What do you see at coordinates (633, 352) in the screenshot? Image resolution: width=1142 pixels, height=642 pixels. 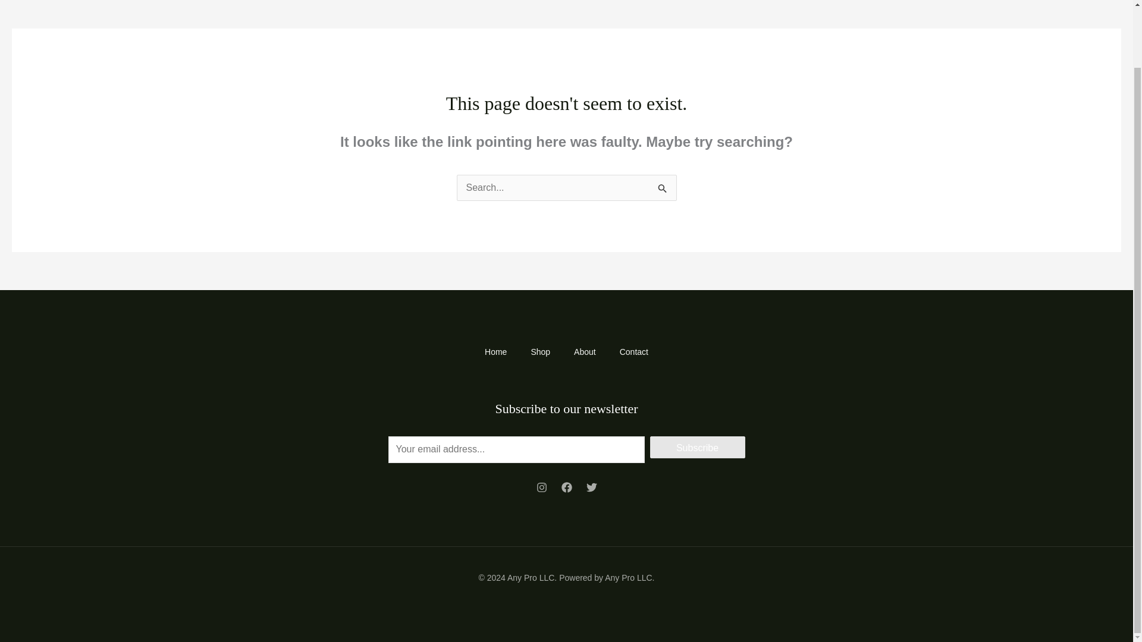 I see `Contact` at bounding box center [633, 352].